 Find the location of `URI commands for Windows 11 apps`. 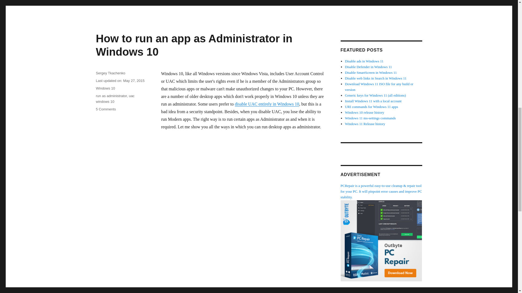

URI commands for Windows 11 apps is located at coordinates (371, 106).